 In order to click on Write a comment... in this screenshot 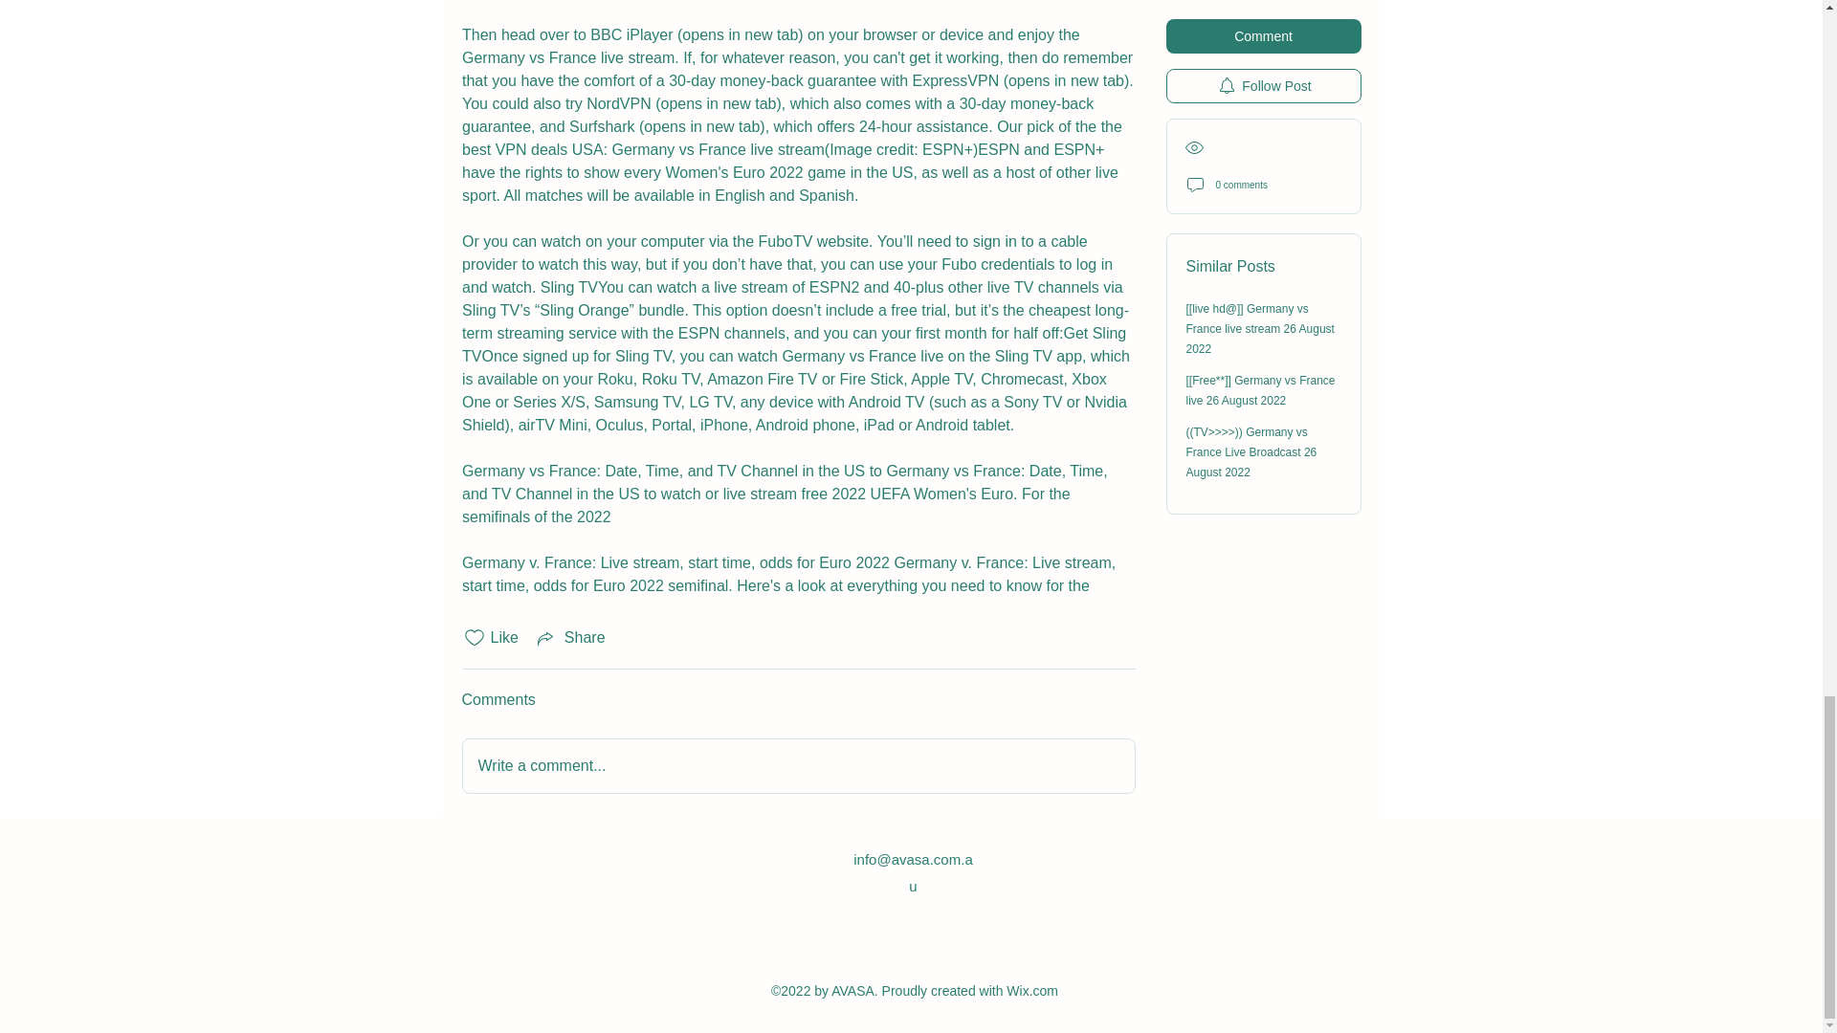, I will do `click(798, 766)`.